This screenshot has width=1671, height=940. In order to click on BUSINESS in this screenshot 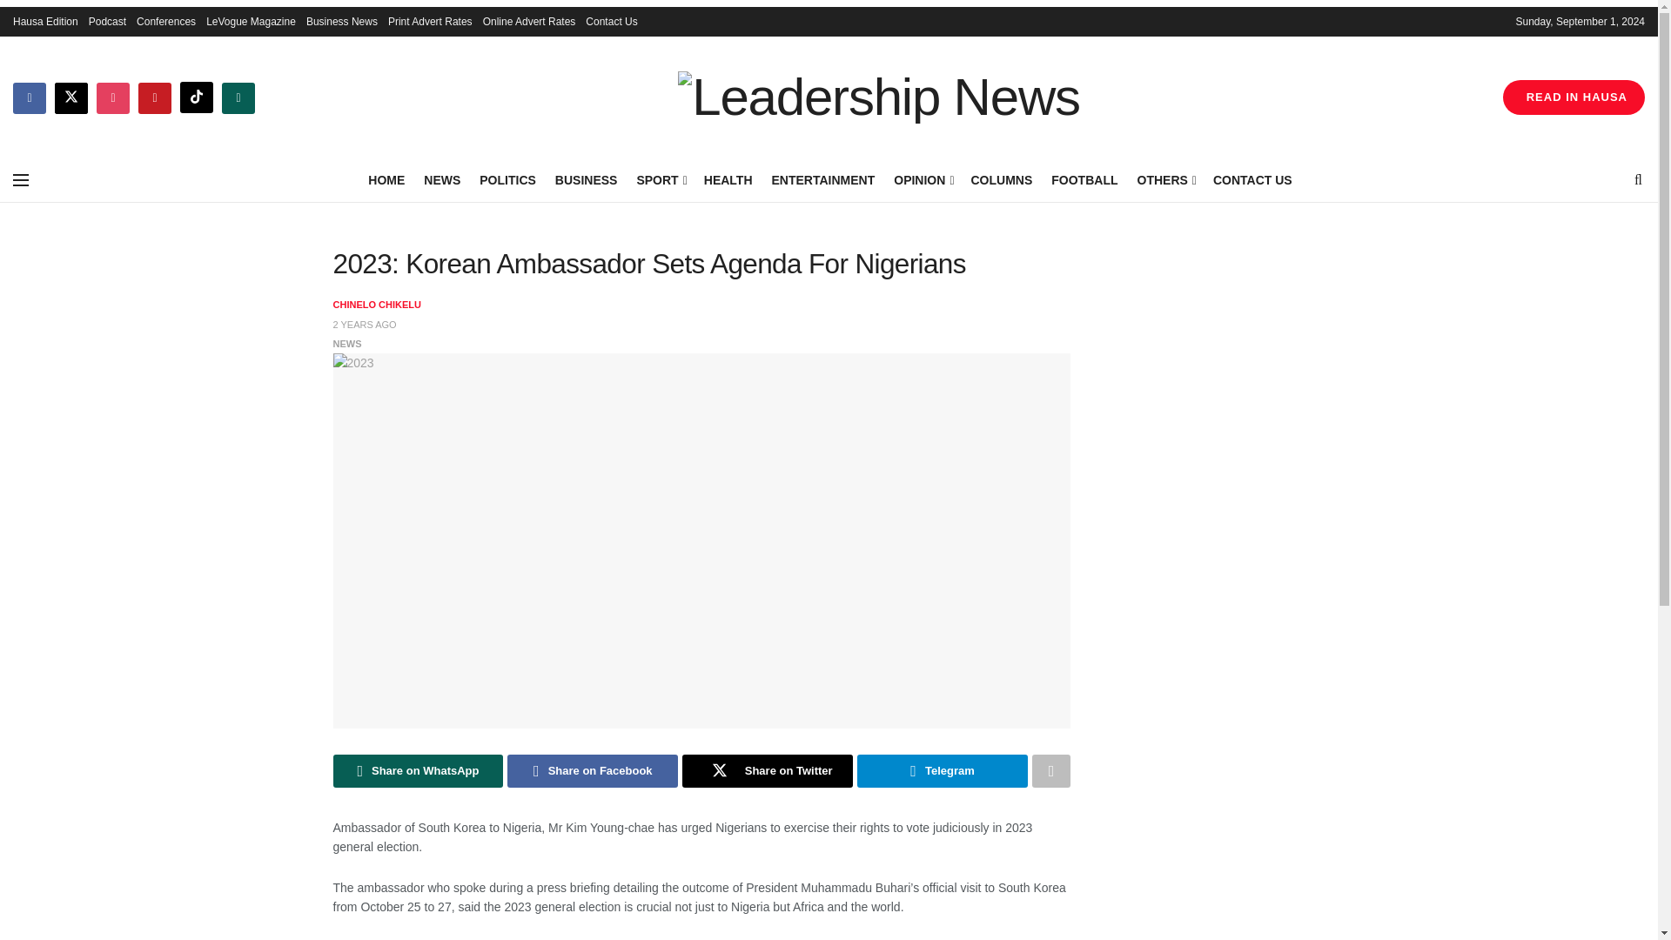, I will do `click(587, 180)`.